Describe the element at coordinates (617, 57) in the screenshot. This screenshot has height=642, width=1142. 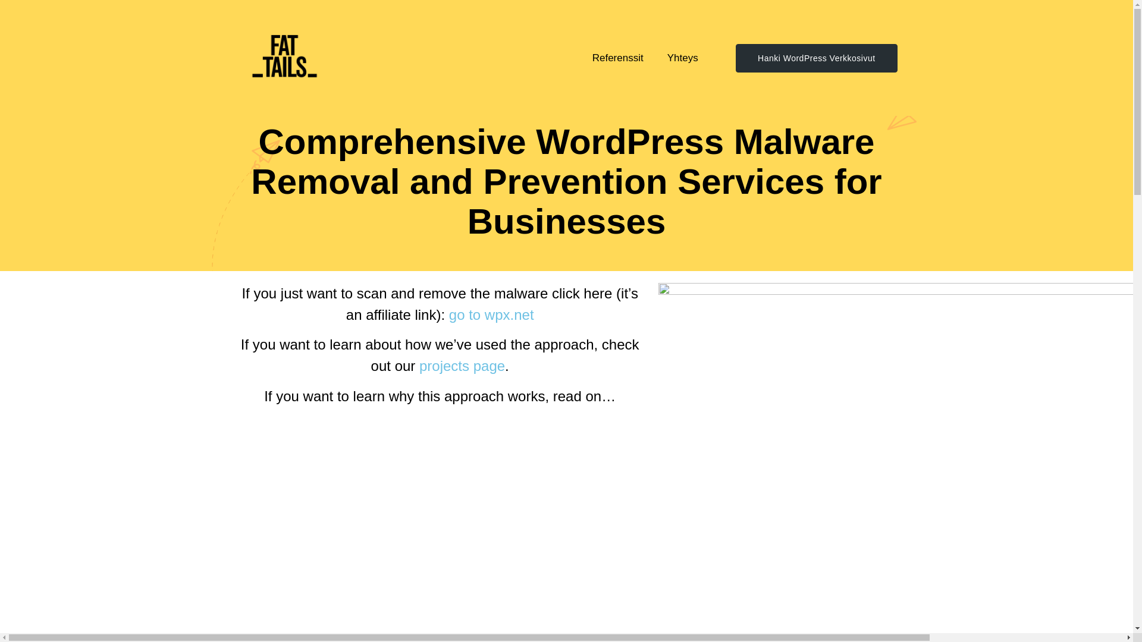
I see `Referenssit` at that location.